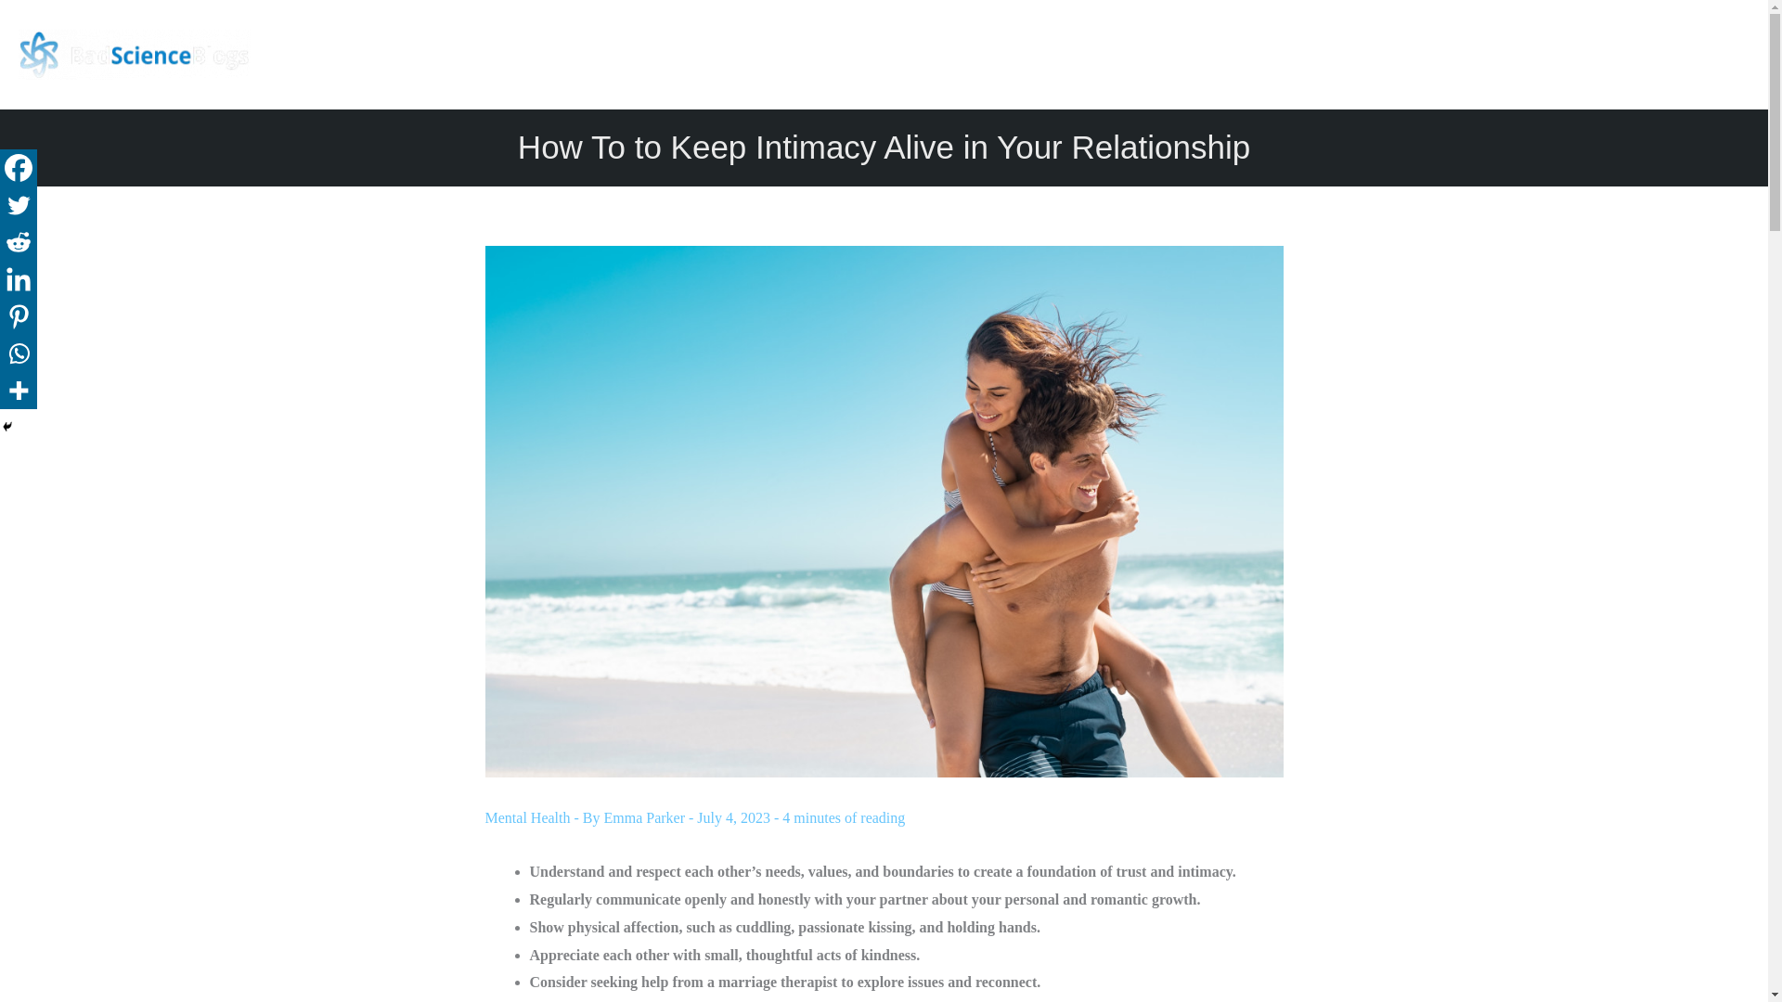 This screenshot has height=1002, width=1782. What do you see at coordinates (19, 278) in the screenshot?
I see `Linkedin` at bounding box center [19, 278].